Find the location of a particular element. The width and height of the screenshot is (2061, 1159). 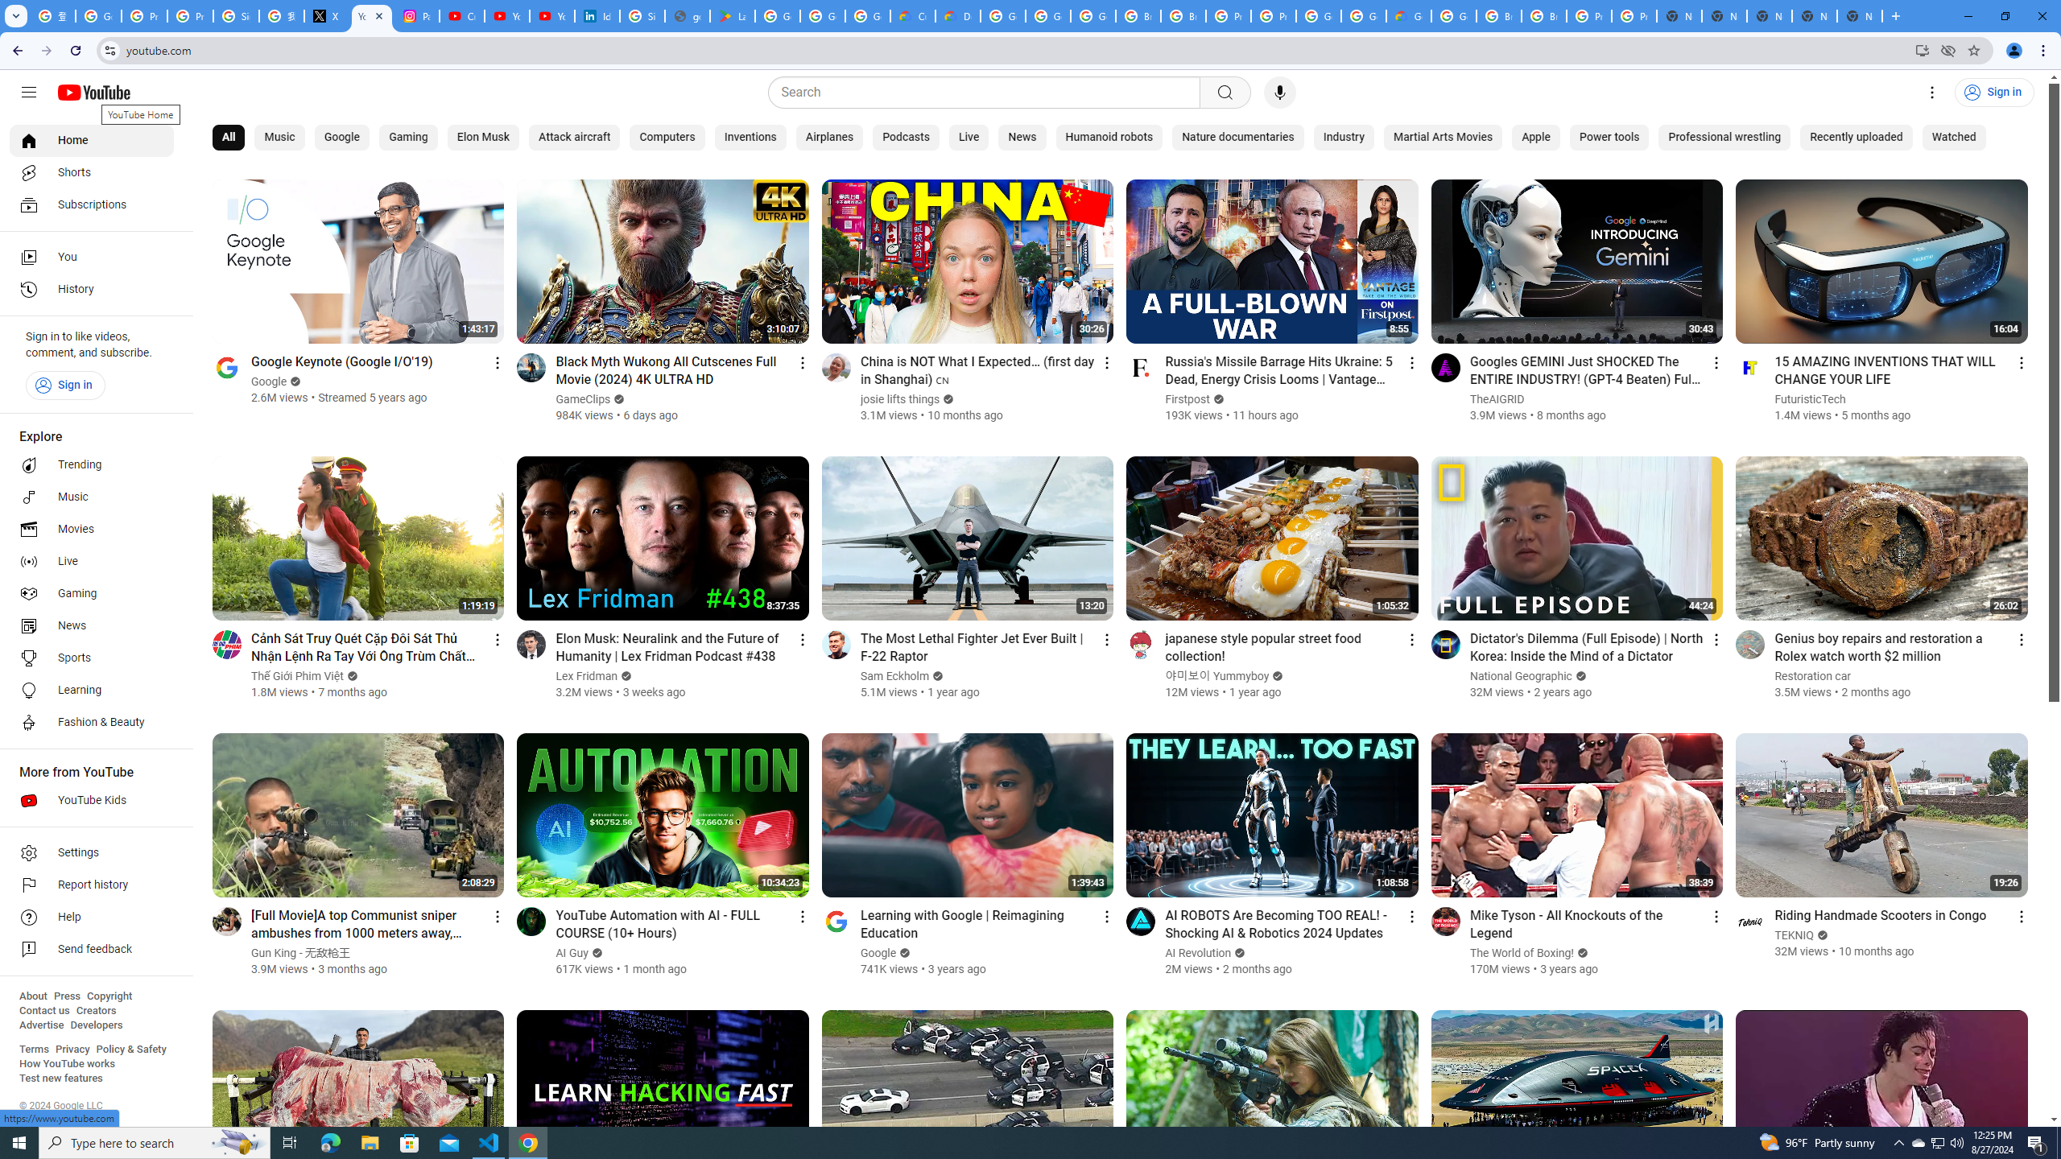

Firstpost is located at coordinates (1188, 399).